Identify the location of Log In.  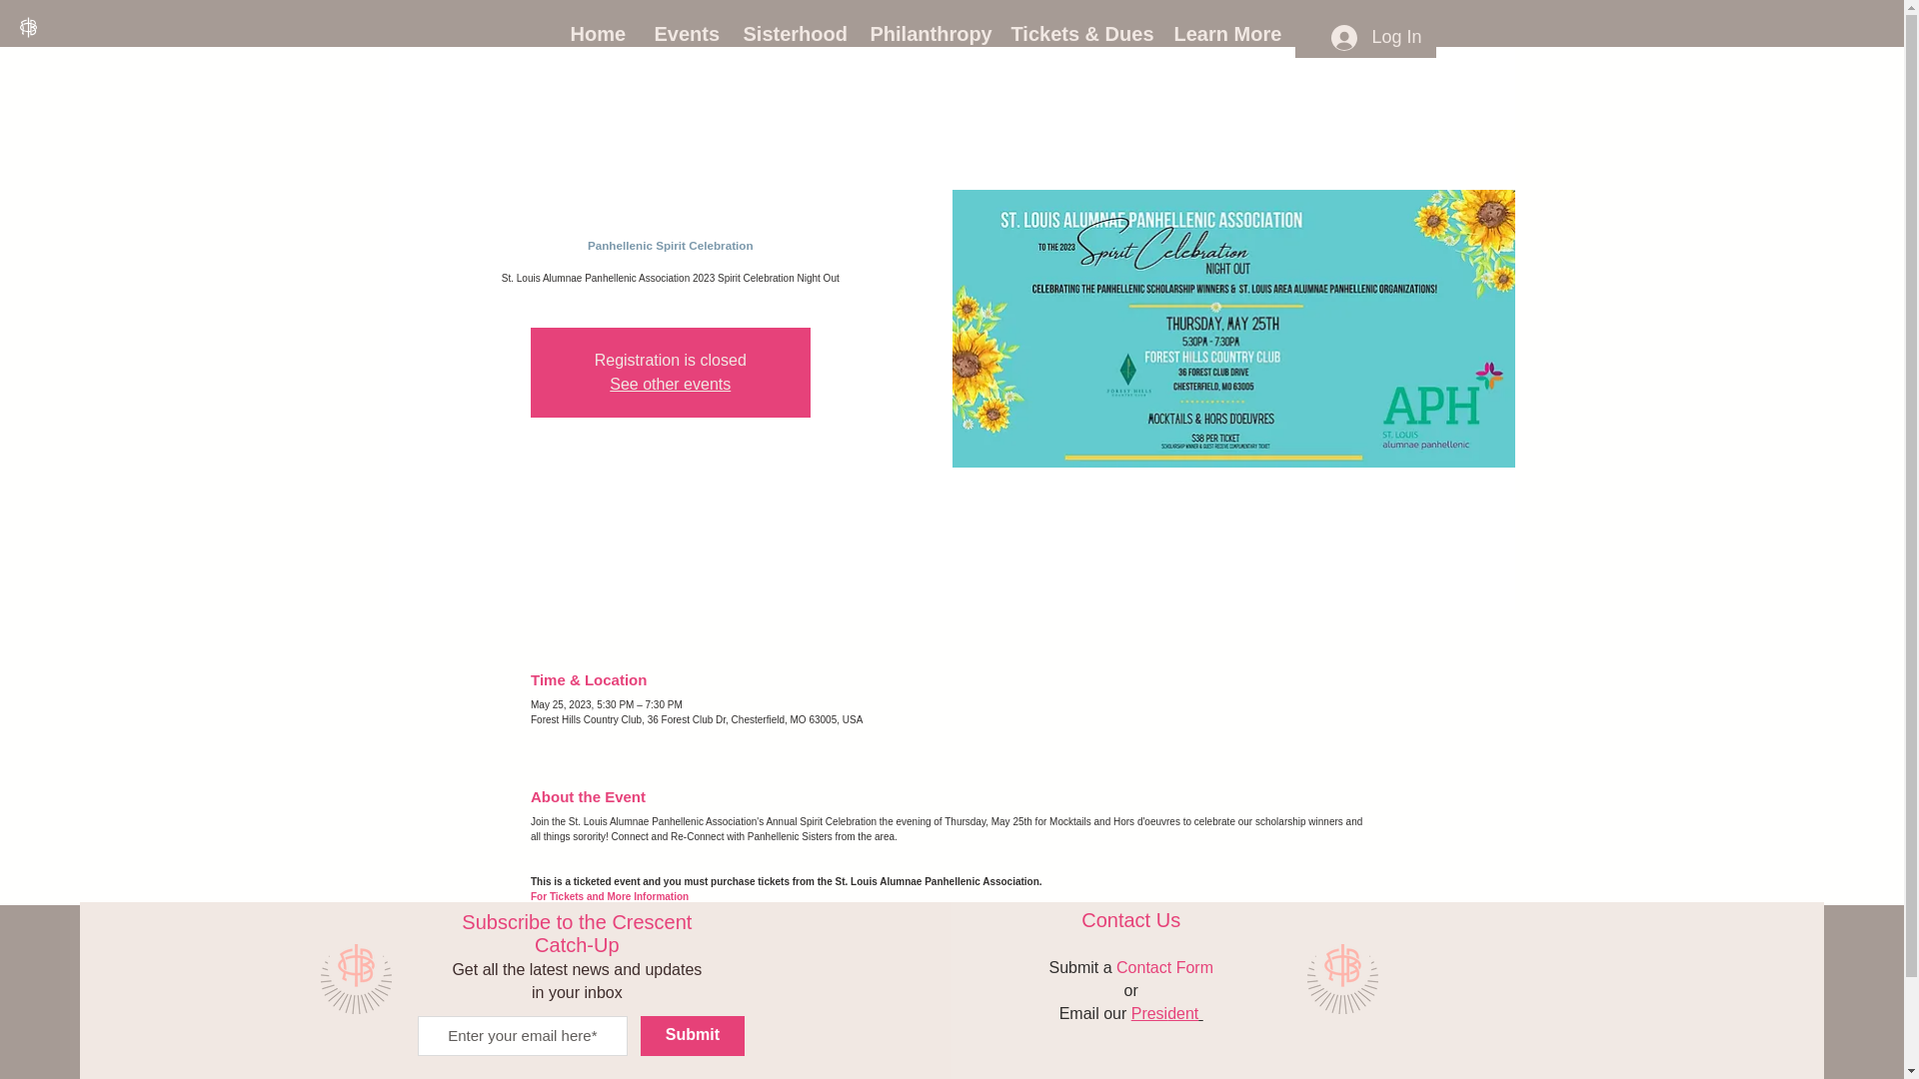
(1375, 37).